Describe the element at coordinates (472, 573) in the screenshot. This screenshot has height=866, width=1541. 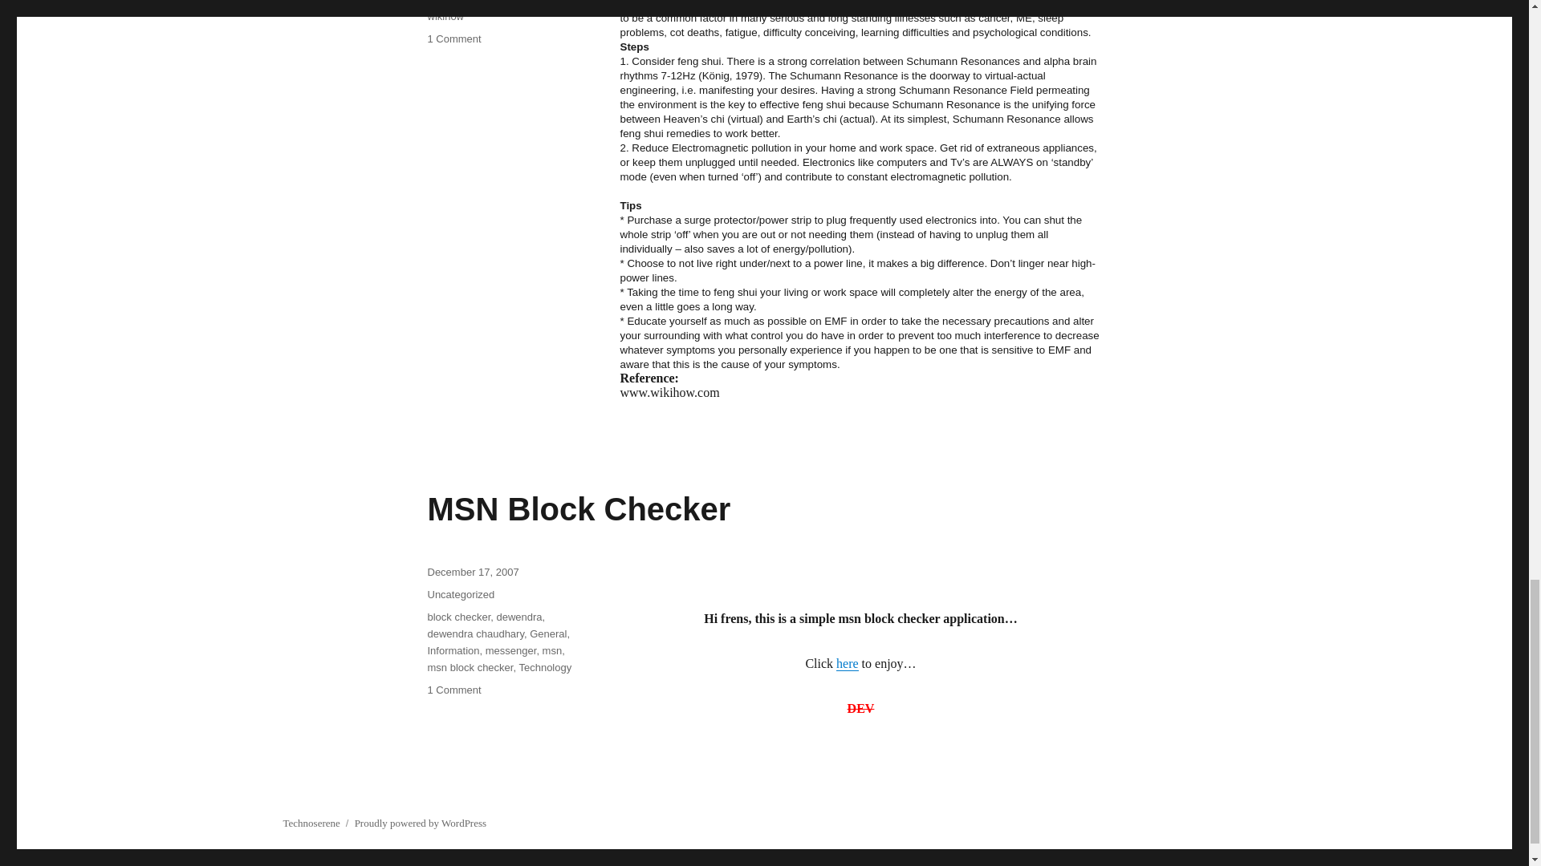
I see `December 17, 2007` at that location.